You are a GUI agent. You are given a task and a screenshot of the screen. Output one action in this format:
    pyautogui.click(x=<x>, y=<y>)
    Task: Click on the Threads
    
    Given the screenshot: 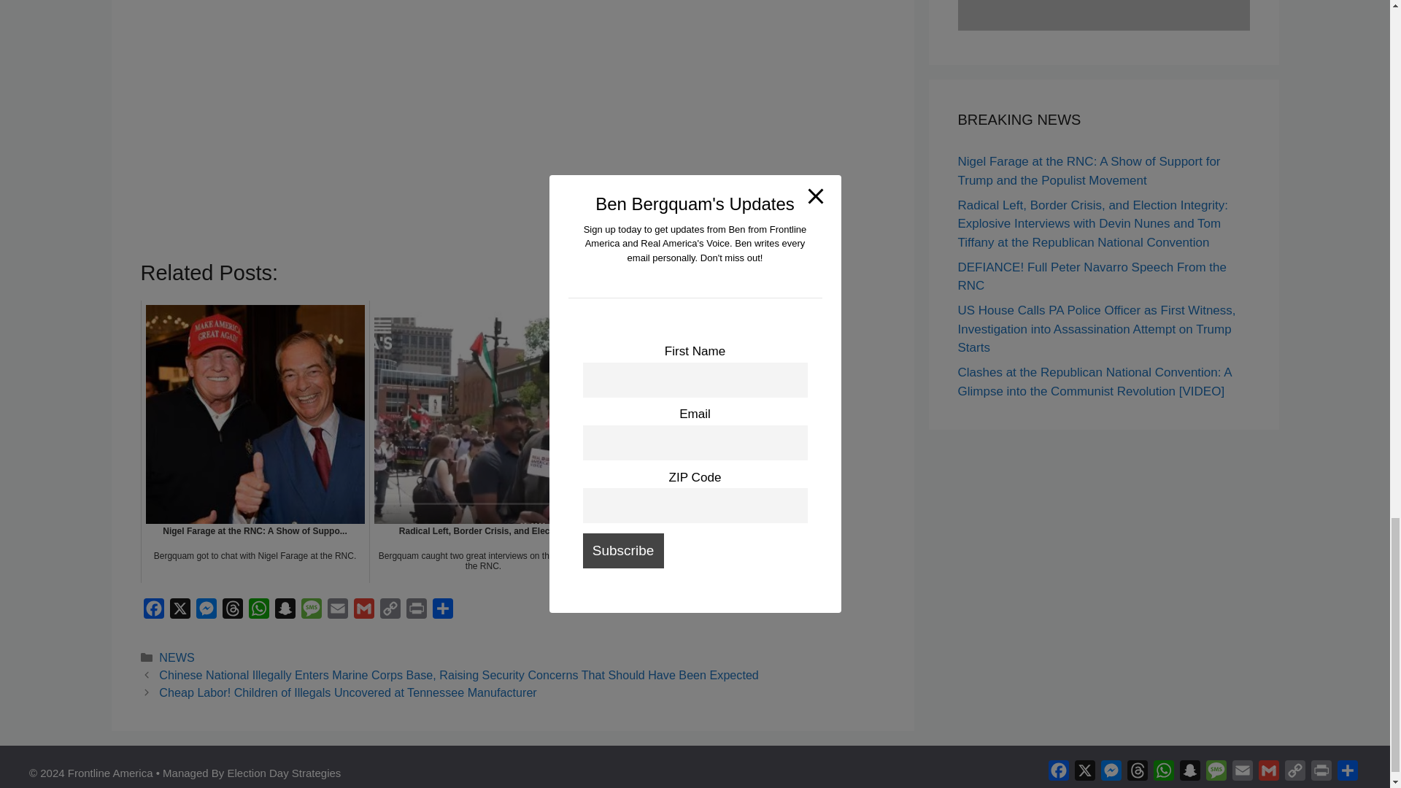 What is the action you would take?
    pyautogui.click(x=232, y=611)
    